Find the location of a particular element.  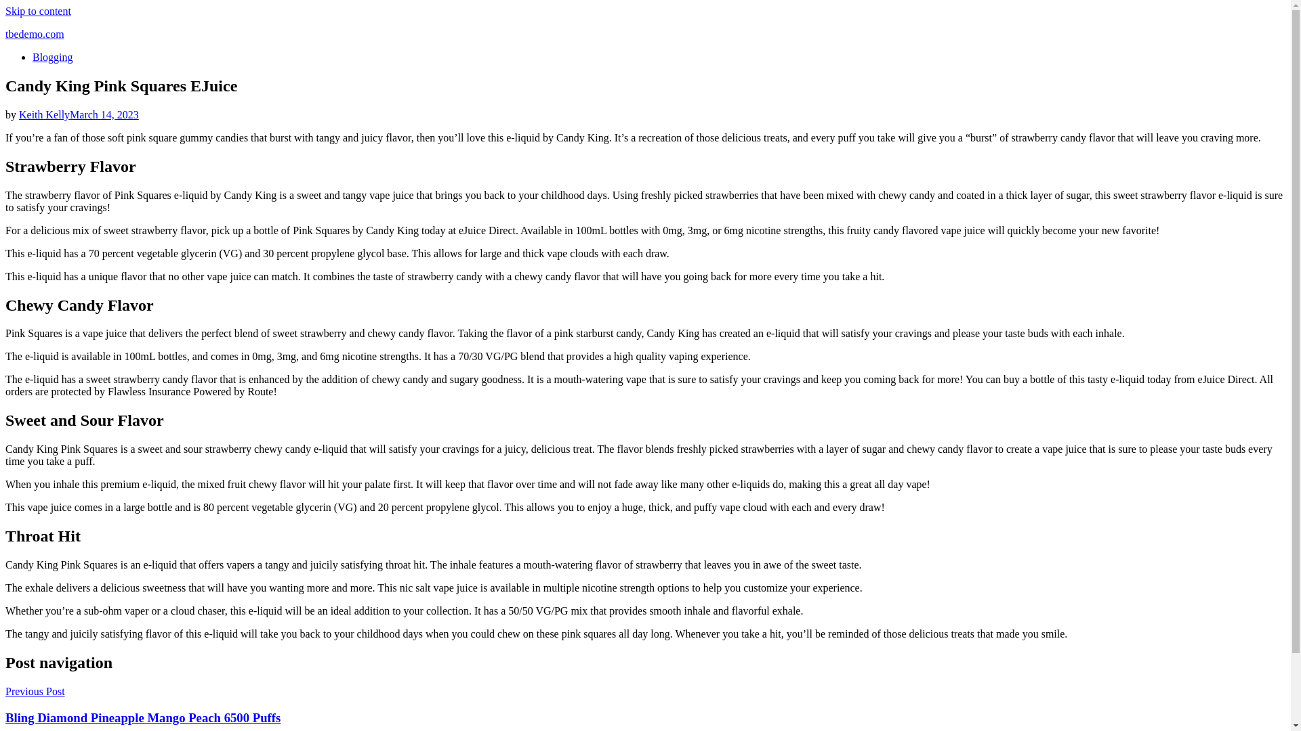

View all posts by Keith Kelly is located at coordinates (45, 114).